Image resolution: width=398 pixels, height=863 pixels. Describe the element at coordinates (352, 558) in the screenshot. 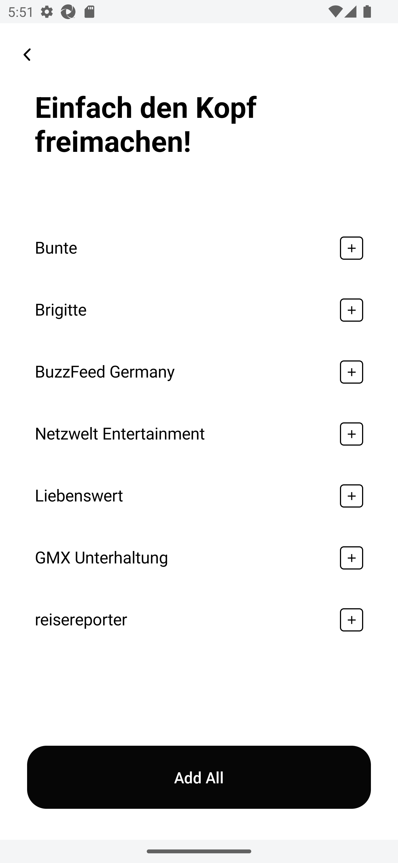

I see `Add To My Bundle` at that location.